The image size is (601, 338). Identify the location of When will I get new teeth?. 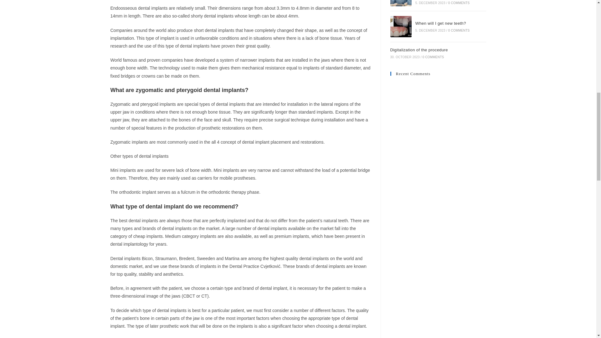
(401, 26).